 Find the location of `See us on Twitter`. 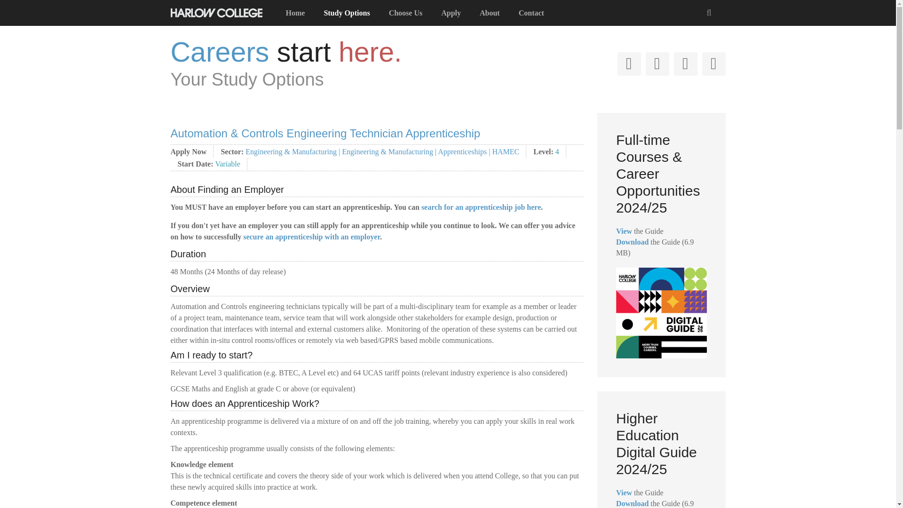

See us on Twitter is located at coordinates (628, 64).